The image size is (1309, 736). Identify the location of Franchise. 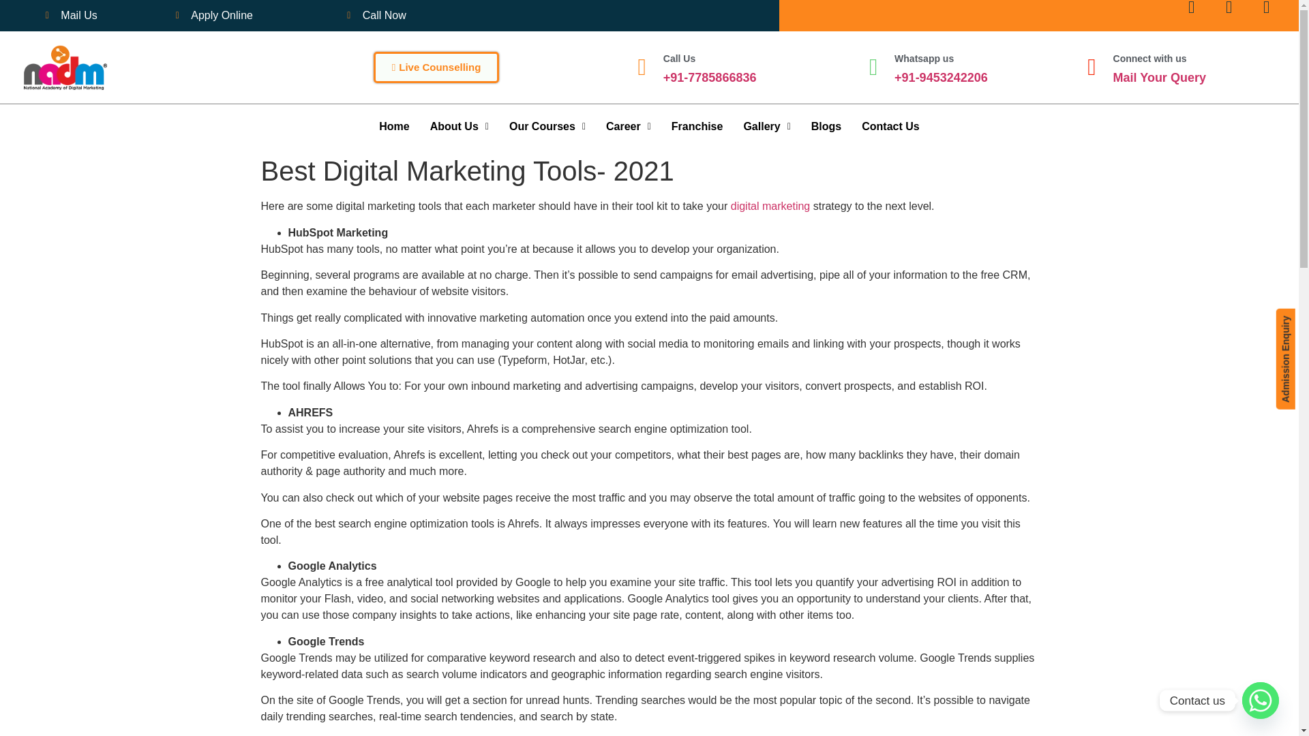
(697, 127).